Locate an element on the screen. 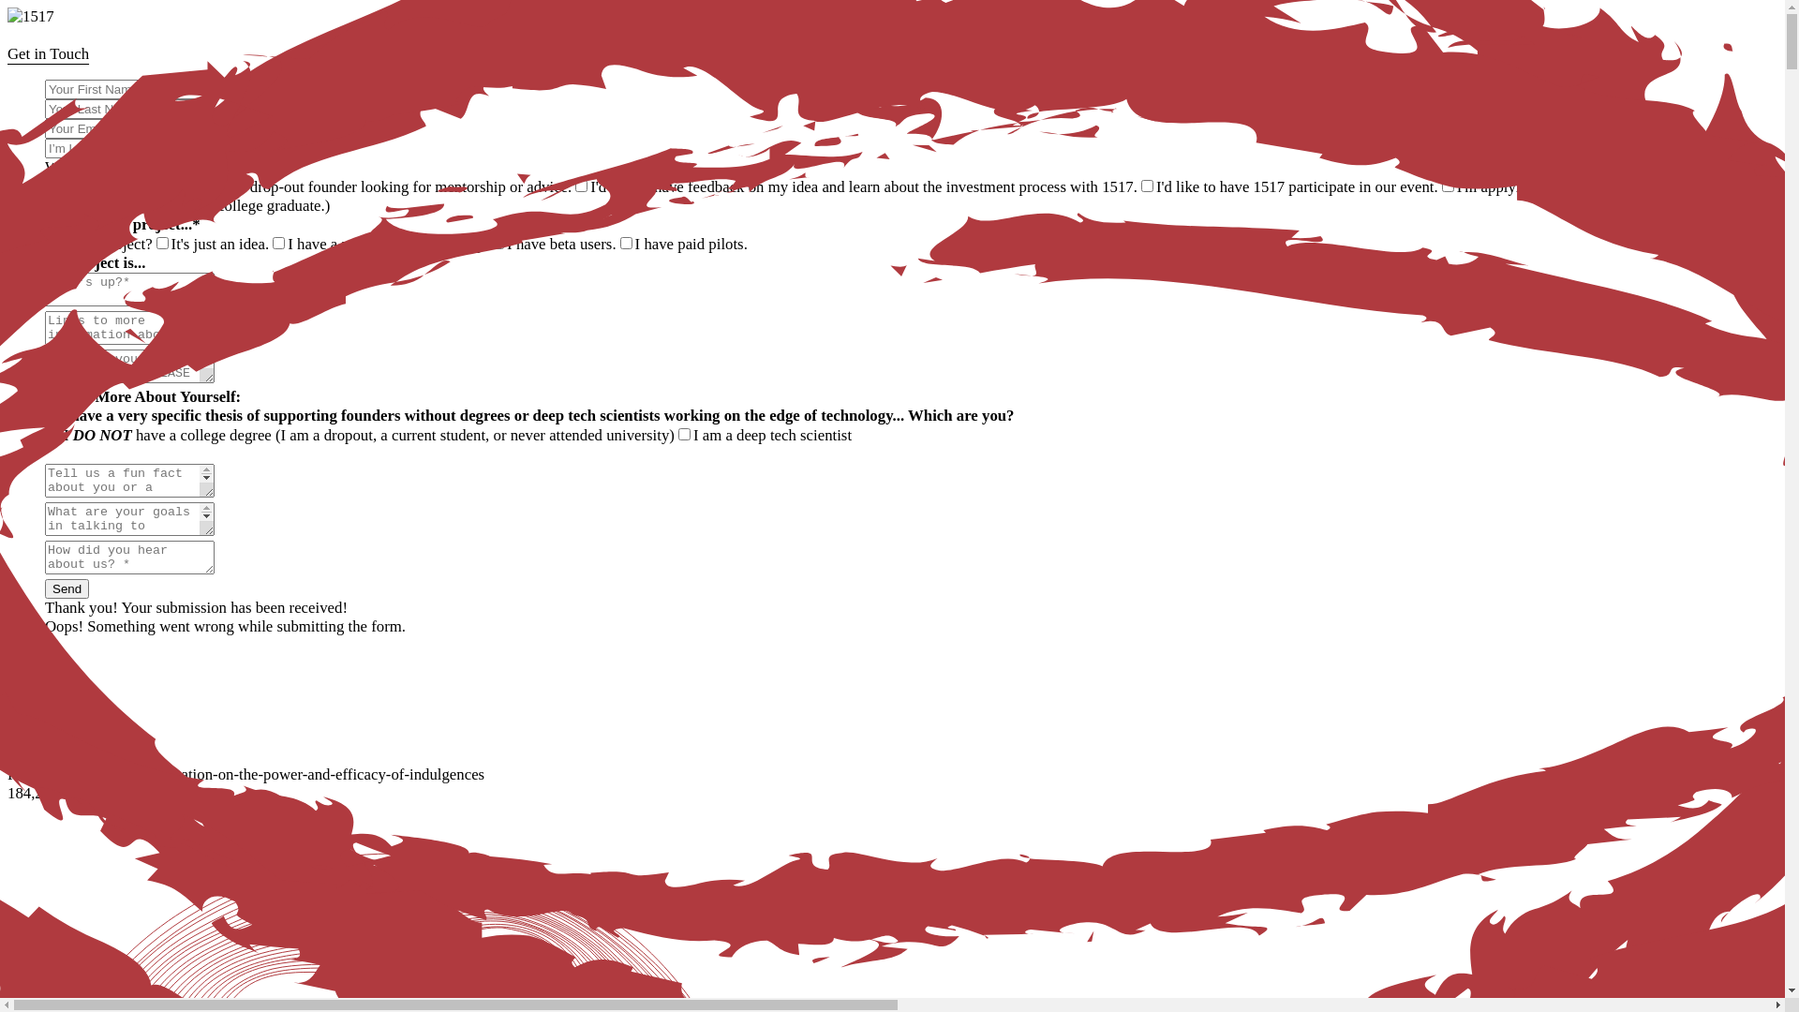 This screenshot has width=1799, height=1012. Get in Touch is located at coordinates (892, 64).